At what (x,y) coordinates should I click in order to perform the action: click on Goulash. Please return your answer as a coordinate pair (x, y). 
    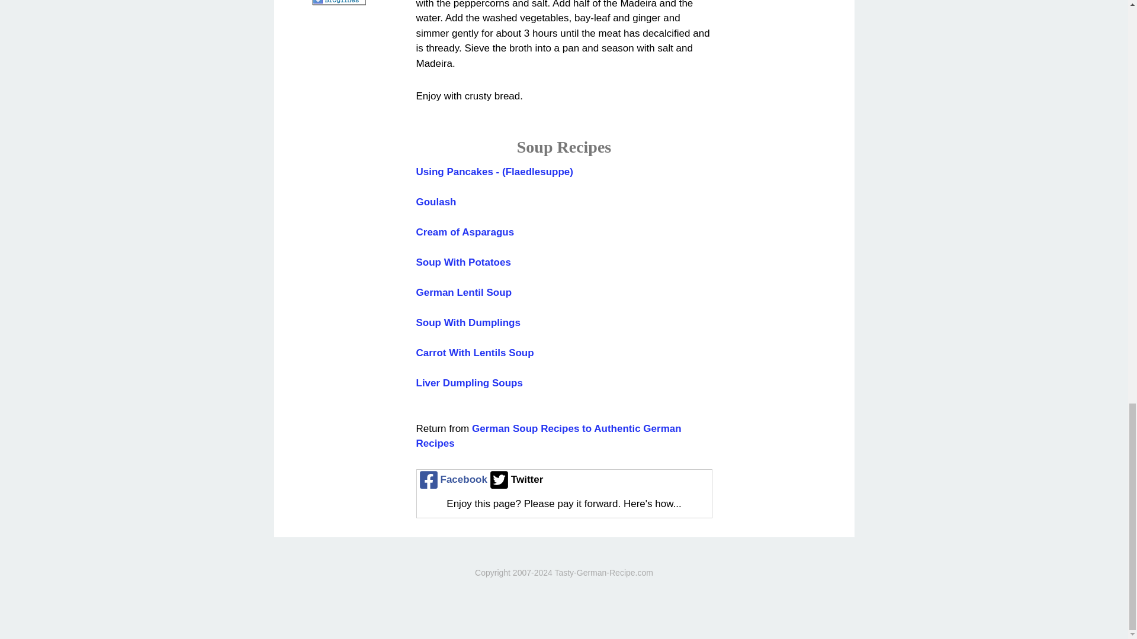
    Looking at the image, I should click on (436, 202).